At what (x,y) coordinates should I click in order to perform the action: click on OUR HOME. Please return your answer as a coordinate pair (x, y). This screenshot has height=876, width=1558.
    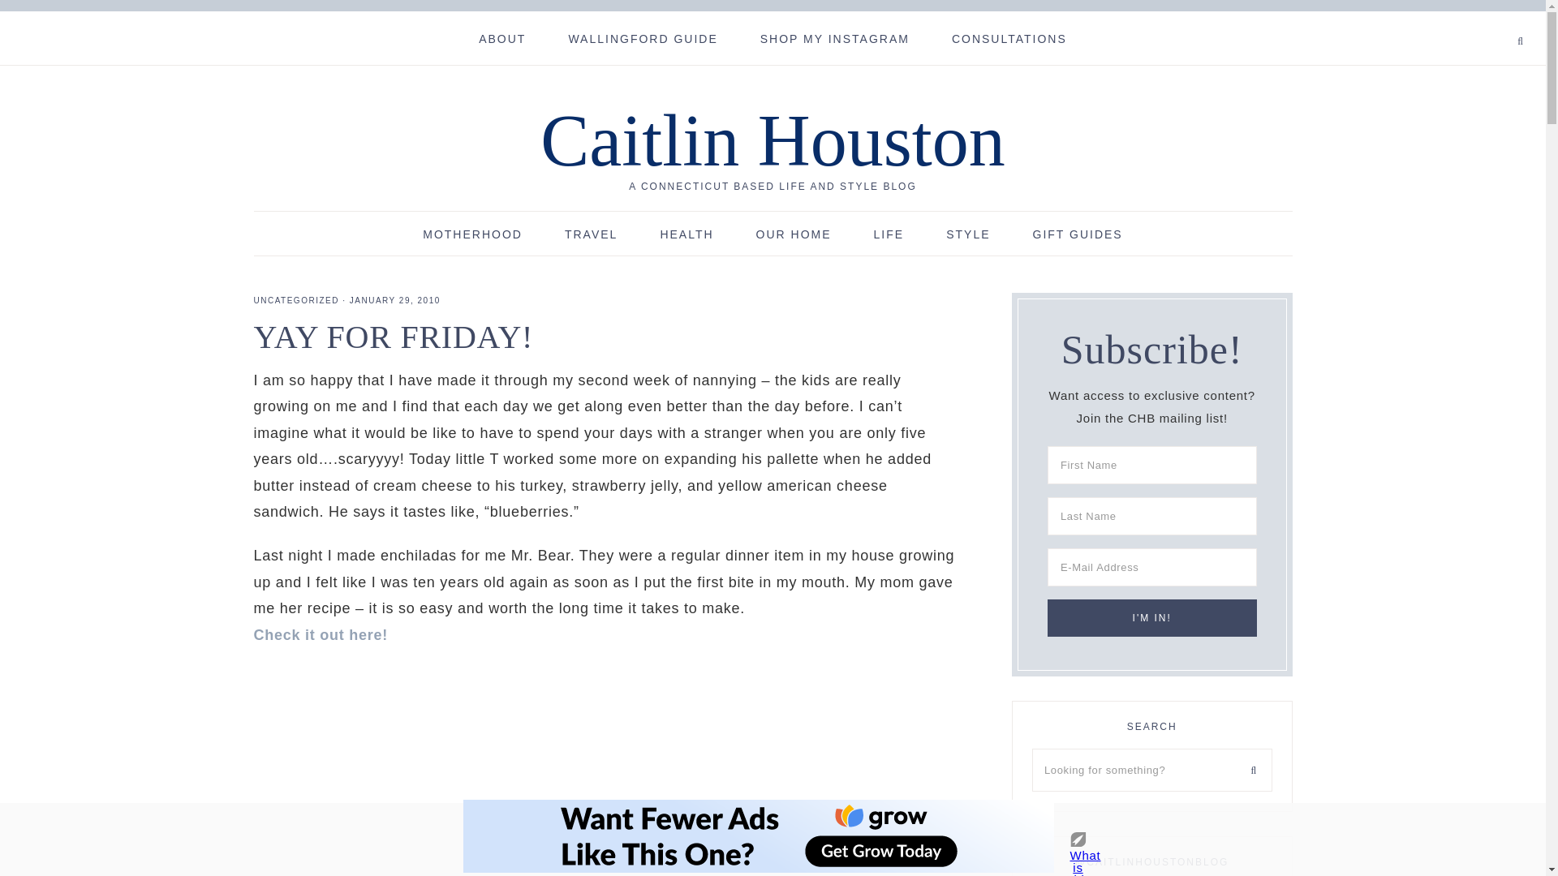
    Looking at the image, I should click on (794, 234).